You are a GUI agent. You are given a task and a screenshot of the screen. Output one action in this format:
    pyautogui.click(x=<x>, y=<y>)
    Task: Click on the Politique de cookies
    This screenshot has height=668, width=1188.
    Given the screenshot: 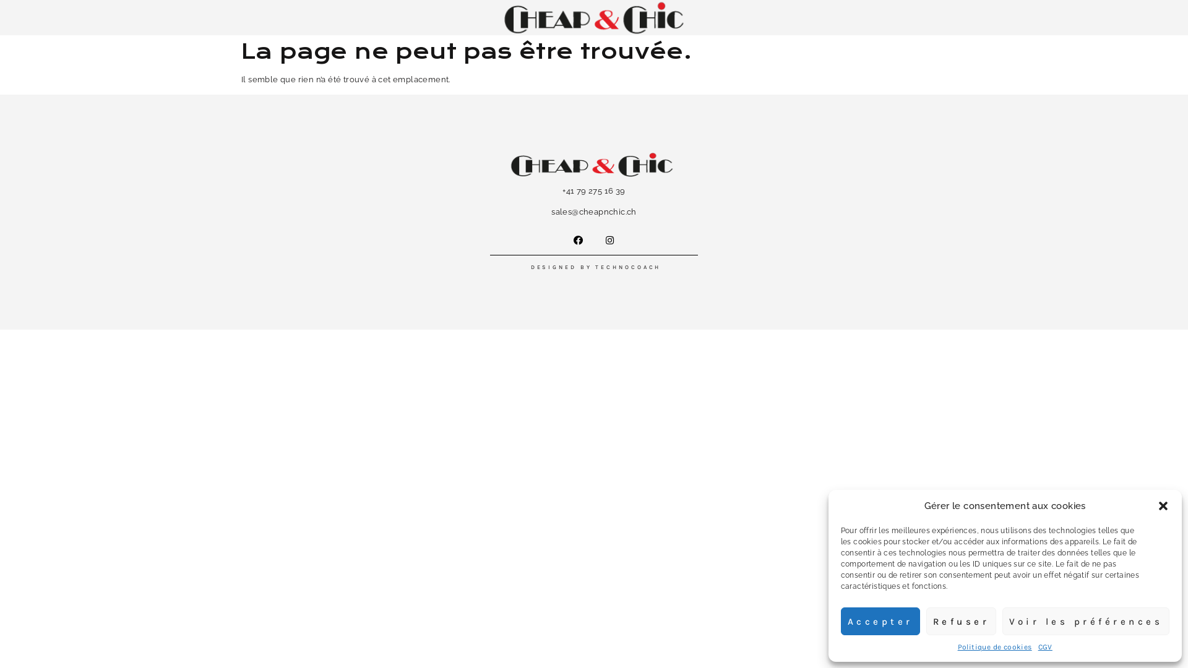 What is the action you would take?
    pyautogui.click(x=995, y=647)
    